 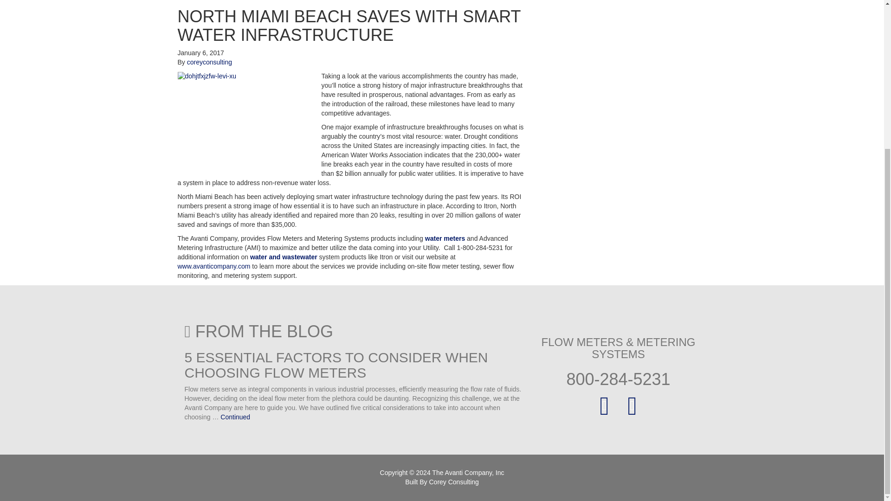 I want to click on water meters, so click(x=445, y=238).